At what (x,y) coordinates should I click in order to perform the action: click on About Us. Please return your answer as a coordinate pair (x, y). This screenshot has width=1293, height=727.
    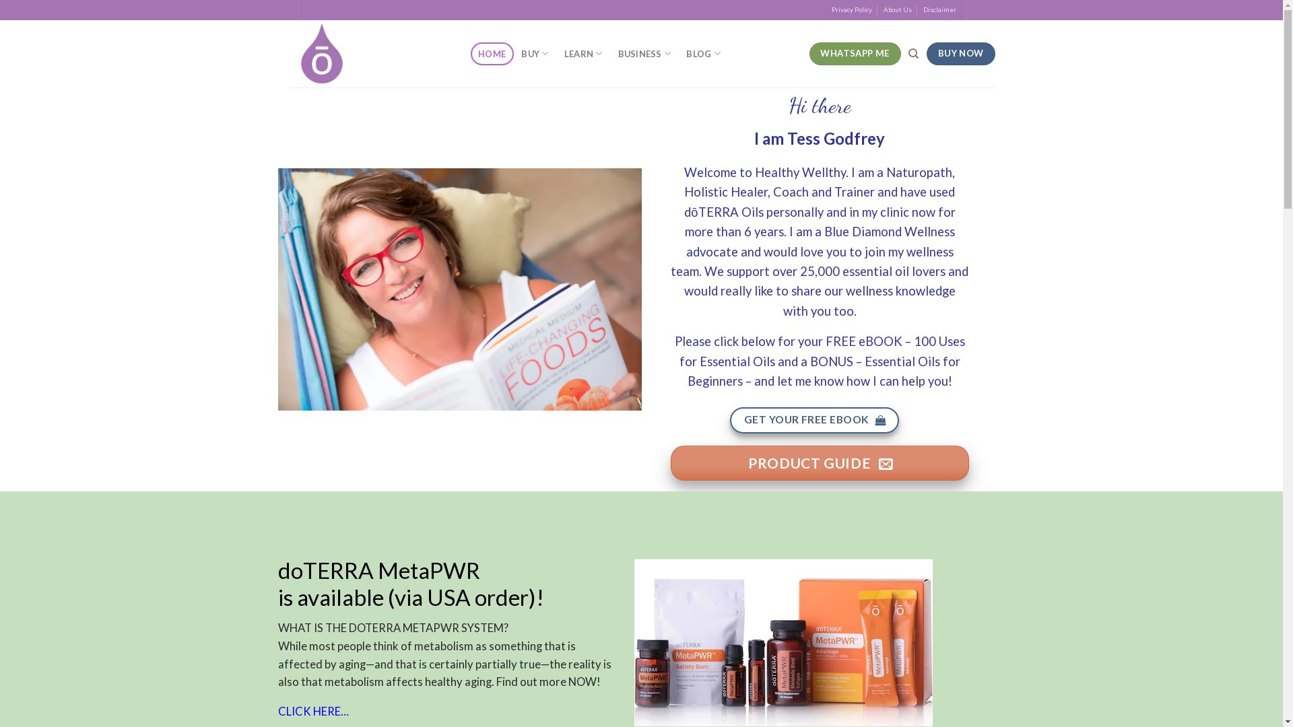
    Looking at the image, I should click on (898, 9).